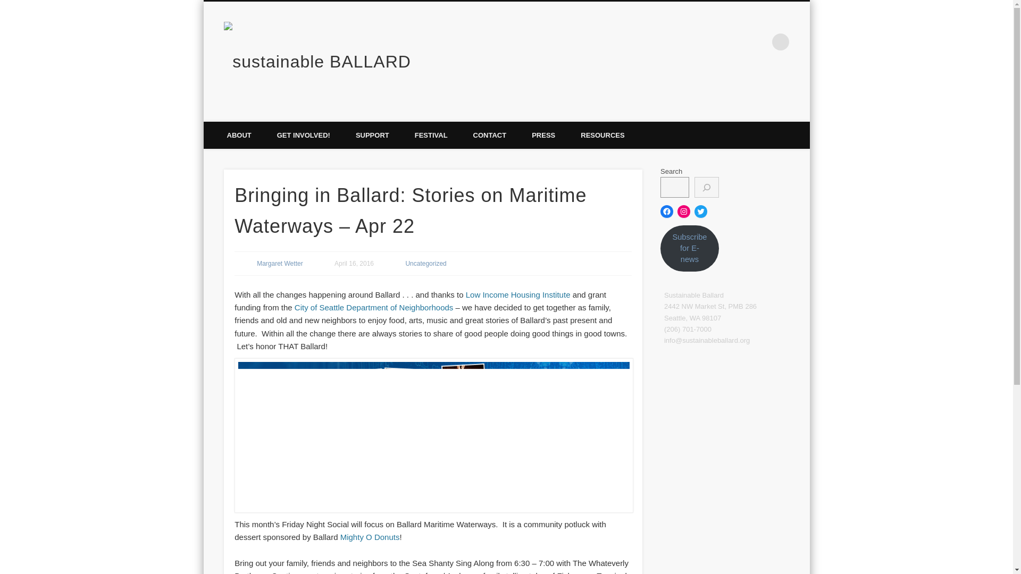 This screenshot has height=574, width=1021. What do you see at coordinates (8, 5) in the screenshot?
I see `Search` at bounding box center [8, 5].